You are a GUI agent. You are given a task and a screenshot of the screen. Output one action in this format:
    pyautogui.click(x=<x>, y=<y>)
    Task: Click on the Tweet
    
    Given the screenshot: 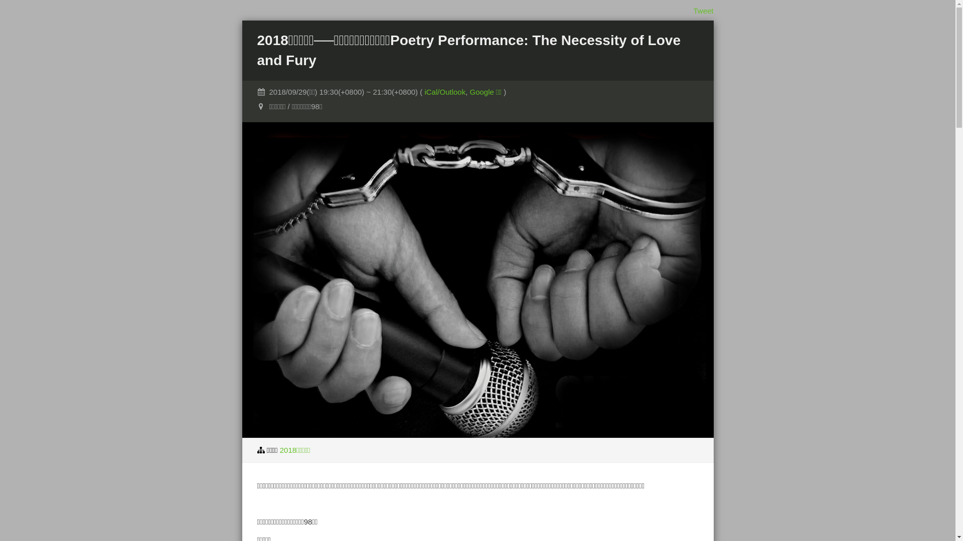 What is the action you would take?
    pyautogui.click(x=703, y=11)
    